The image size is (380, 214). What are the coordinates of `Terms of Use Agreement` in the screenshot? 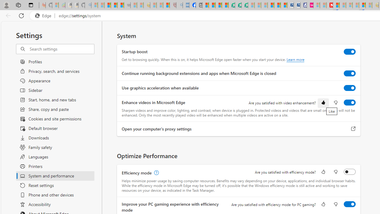 It's located at (238, 5).